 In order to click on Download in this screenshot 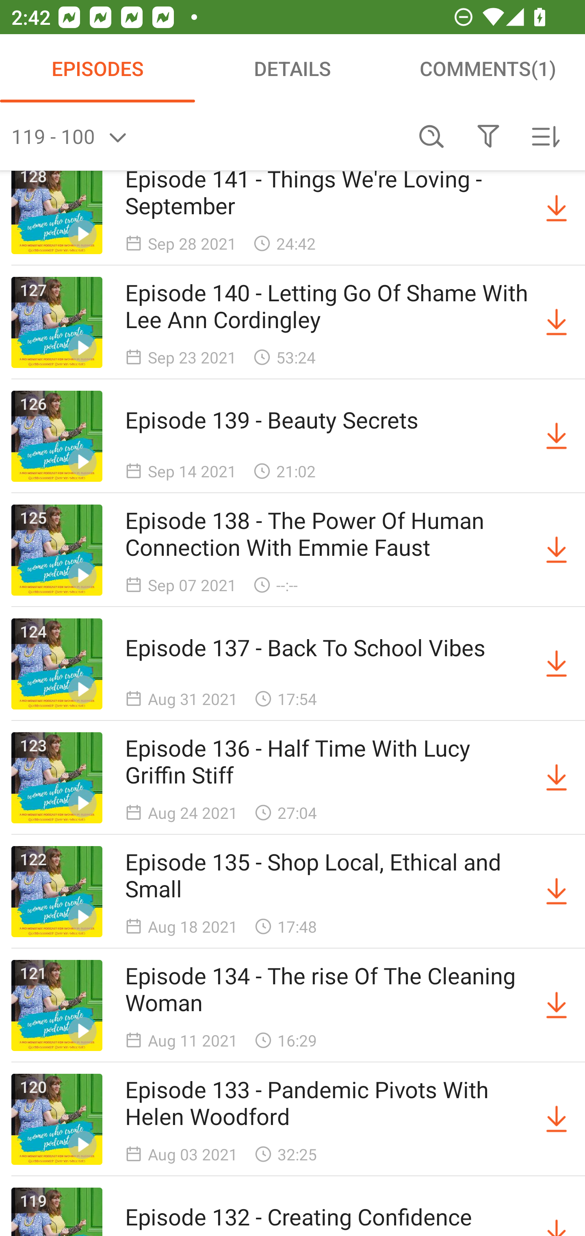, I will do `click(557, 892)`.